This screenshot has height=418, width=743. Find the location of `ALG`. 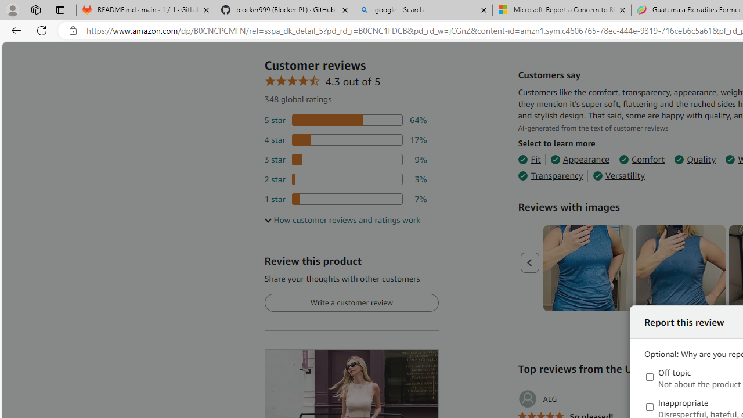

ALG is located at coordinates (538, 399).